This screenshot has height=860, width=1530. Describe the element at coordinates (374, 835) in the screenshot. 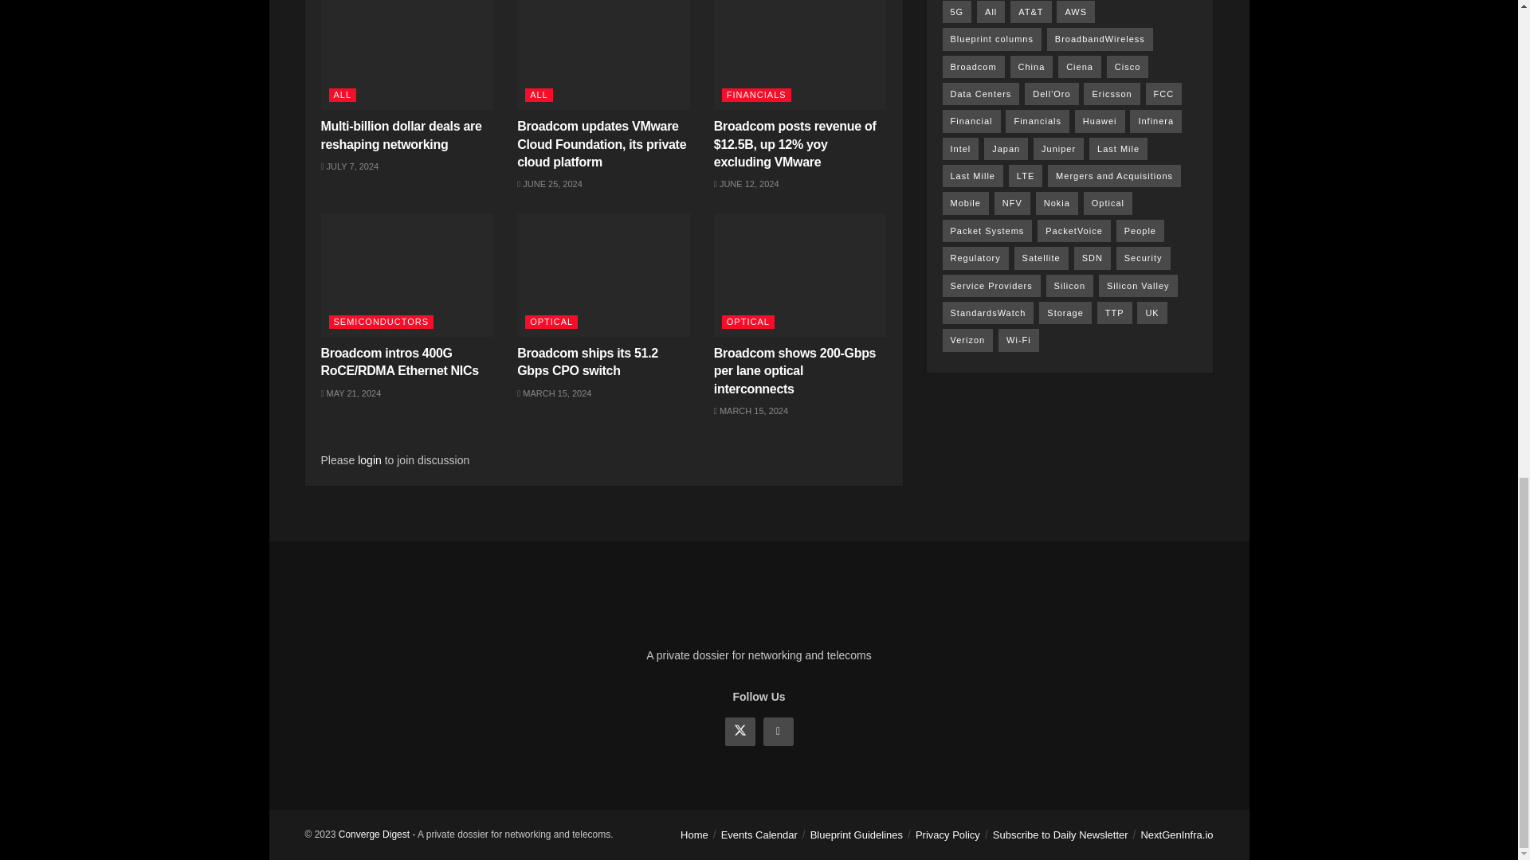

I see `Converge Digest` at that location.